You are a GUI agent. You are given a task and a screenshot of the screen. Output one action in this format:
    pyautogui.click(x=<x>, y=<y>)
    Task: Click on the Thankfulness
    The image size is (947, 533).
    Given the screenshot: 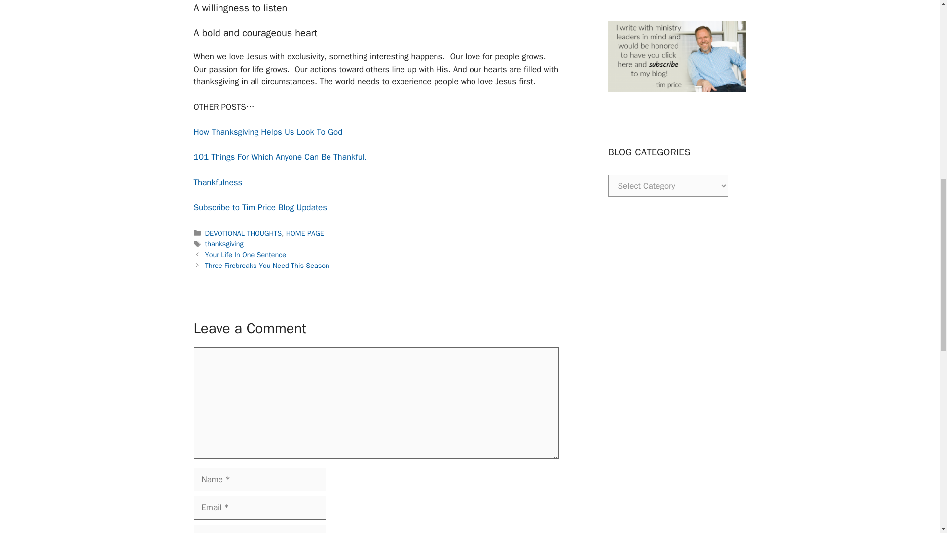 What is the action you would take?
    pyautogui.click(x=218, y=182)
    